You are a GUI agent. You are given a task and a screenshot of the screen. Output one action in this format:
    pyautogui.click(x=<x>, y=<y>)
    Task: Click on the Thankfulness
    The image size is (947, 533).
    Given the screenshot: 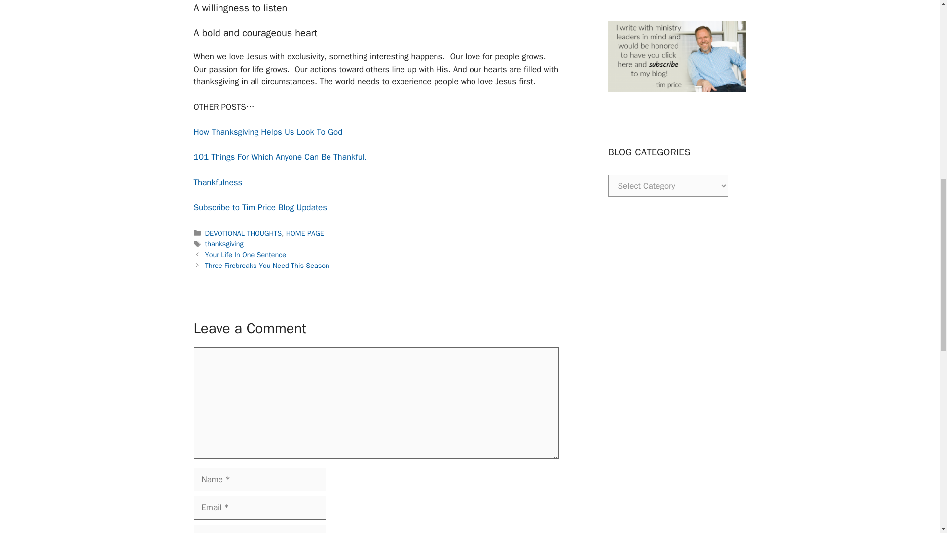 What is the action you would take?
    pyautogui.click(x=218, y=182)
    